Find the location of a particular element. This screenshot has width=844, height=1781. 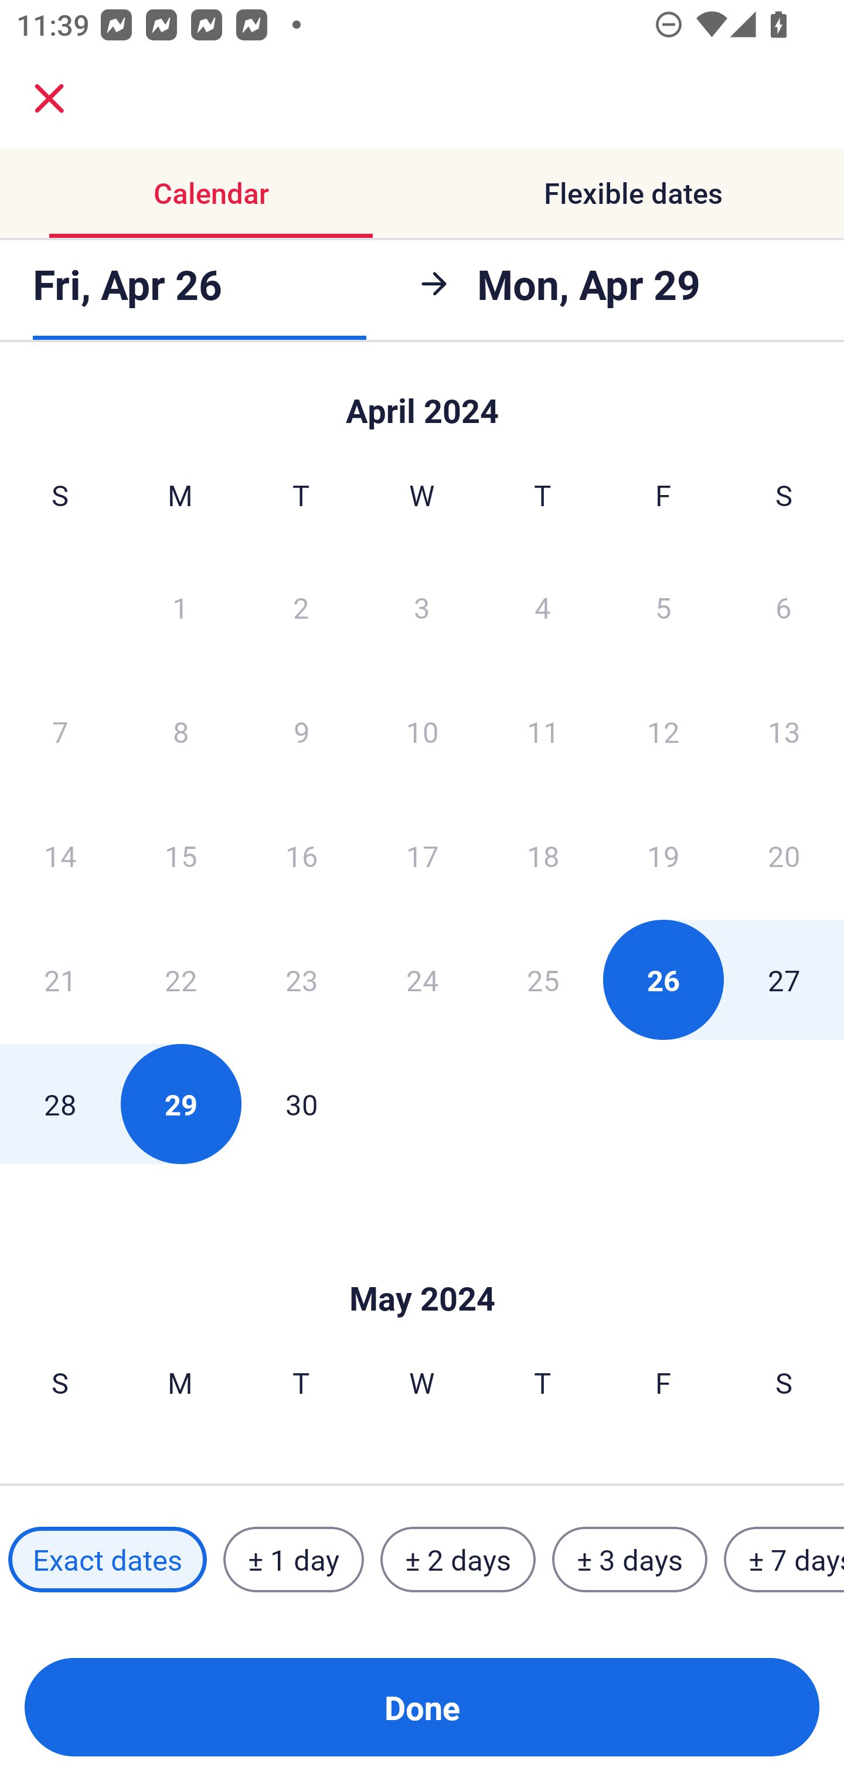

± 2 days is located at coordinates (458, 1559).